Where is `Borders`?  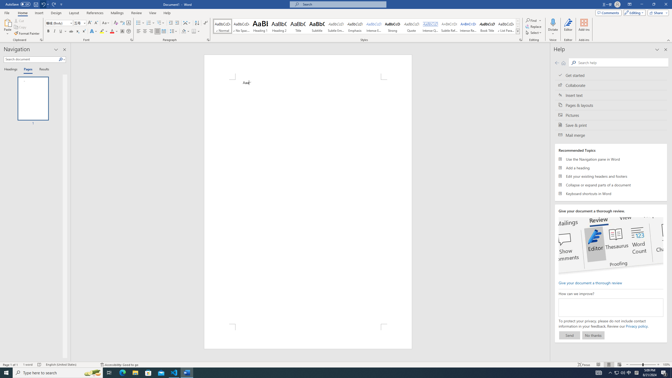 Borders is located at coordinates (194, 31).